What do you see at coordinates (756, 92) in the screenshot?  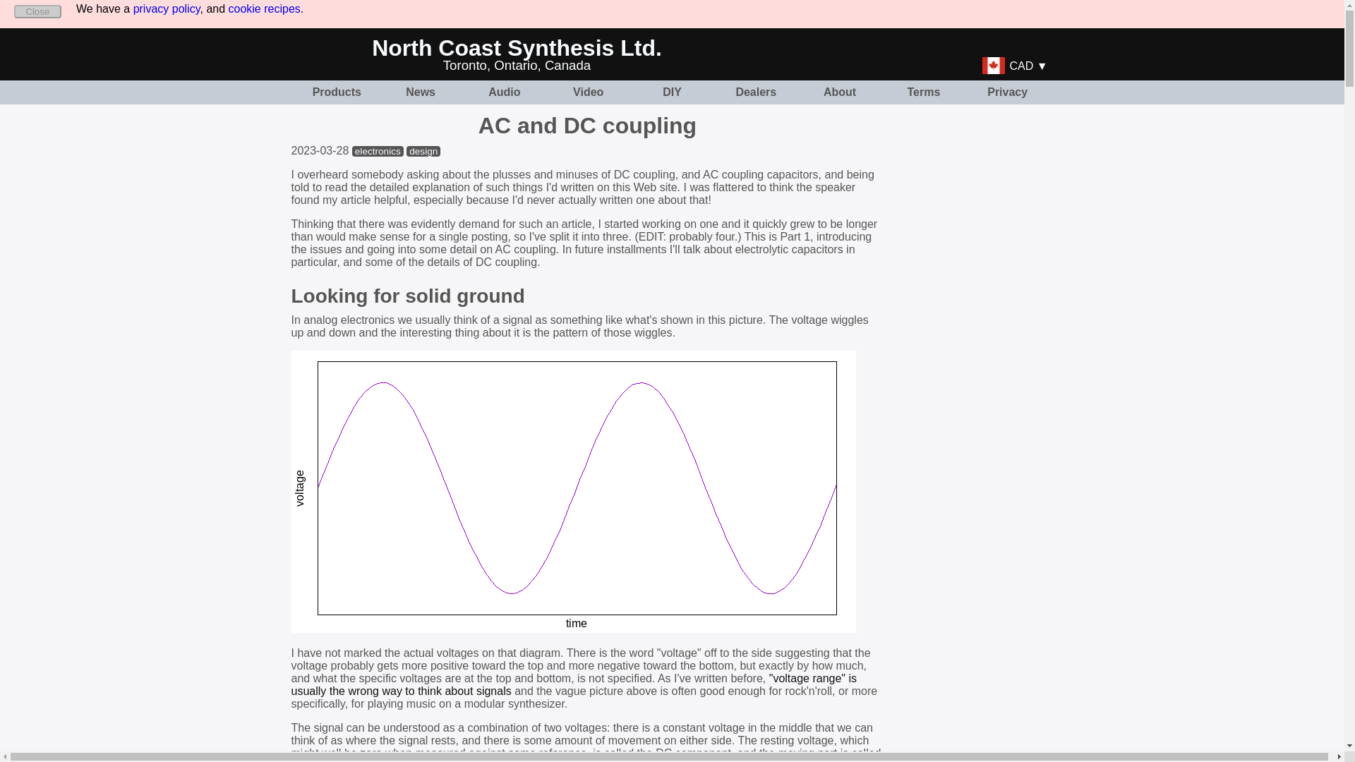 I see `Dealers` at bounding box center [756, 92].